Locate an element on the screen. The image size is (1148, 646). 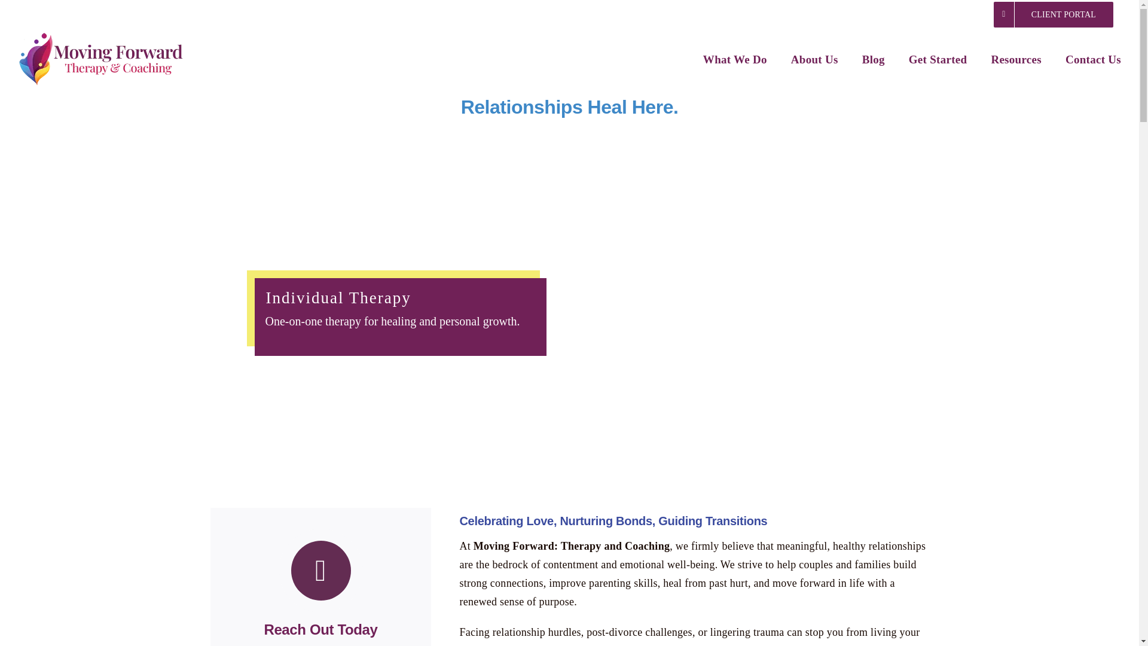
Contact Us is located at coordinates (1093, 59).